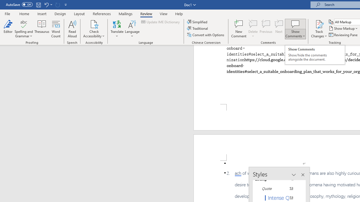 This screenshot has height=202, width=360. What do you see at coordinates (161, 22) in the screenshot?
I see `Update IME Dictionary...` at bounding box center [161, 22].